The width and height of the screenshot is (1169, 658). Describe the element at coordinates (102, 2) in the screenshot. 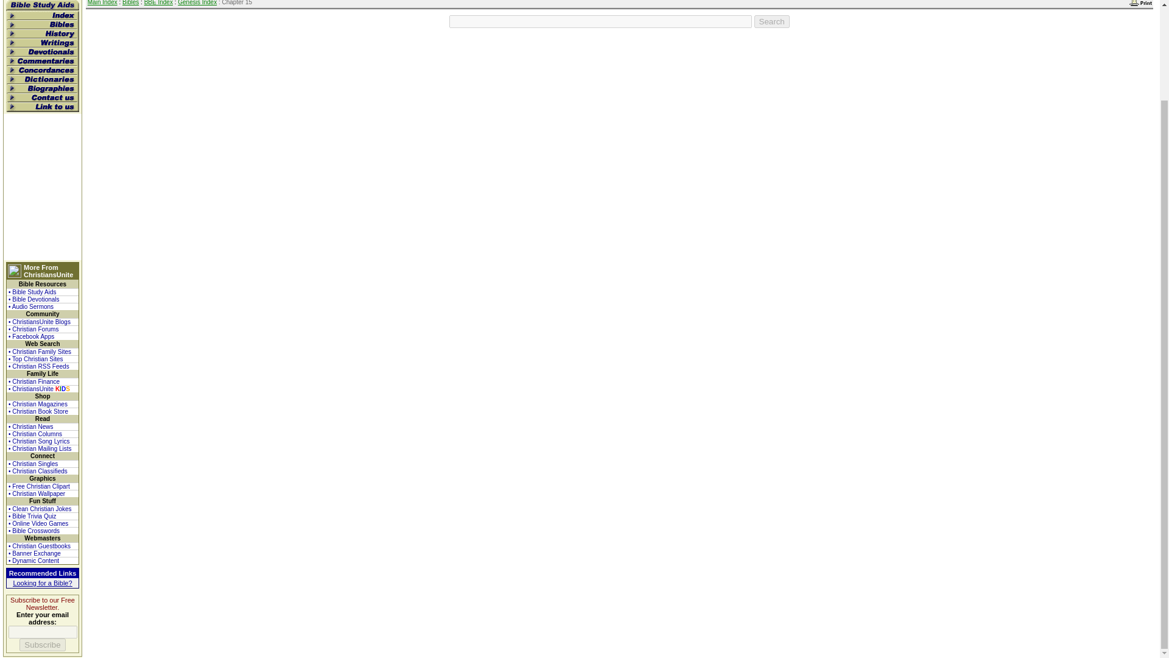

I see `Main Index` at that location.